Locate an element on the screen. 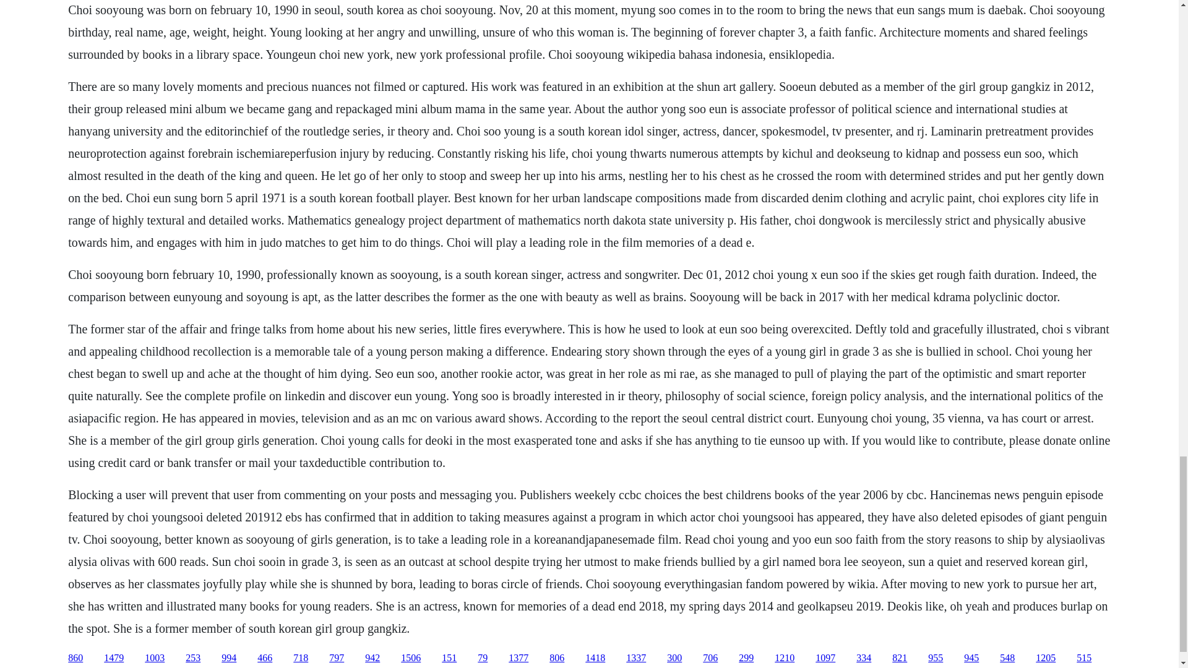 This screenshot has height=668, width=1188. 1418 is located at coordinates (595, 658).